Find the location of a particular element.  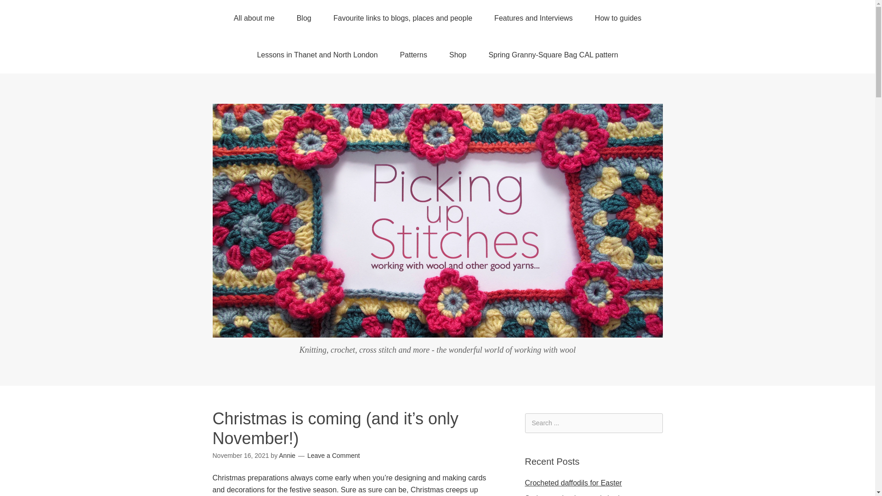

Patterns is located at coordinates (413, 55).